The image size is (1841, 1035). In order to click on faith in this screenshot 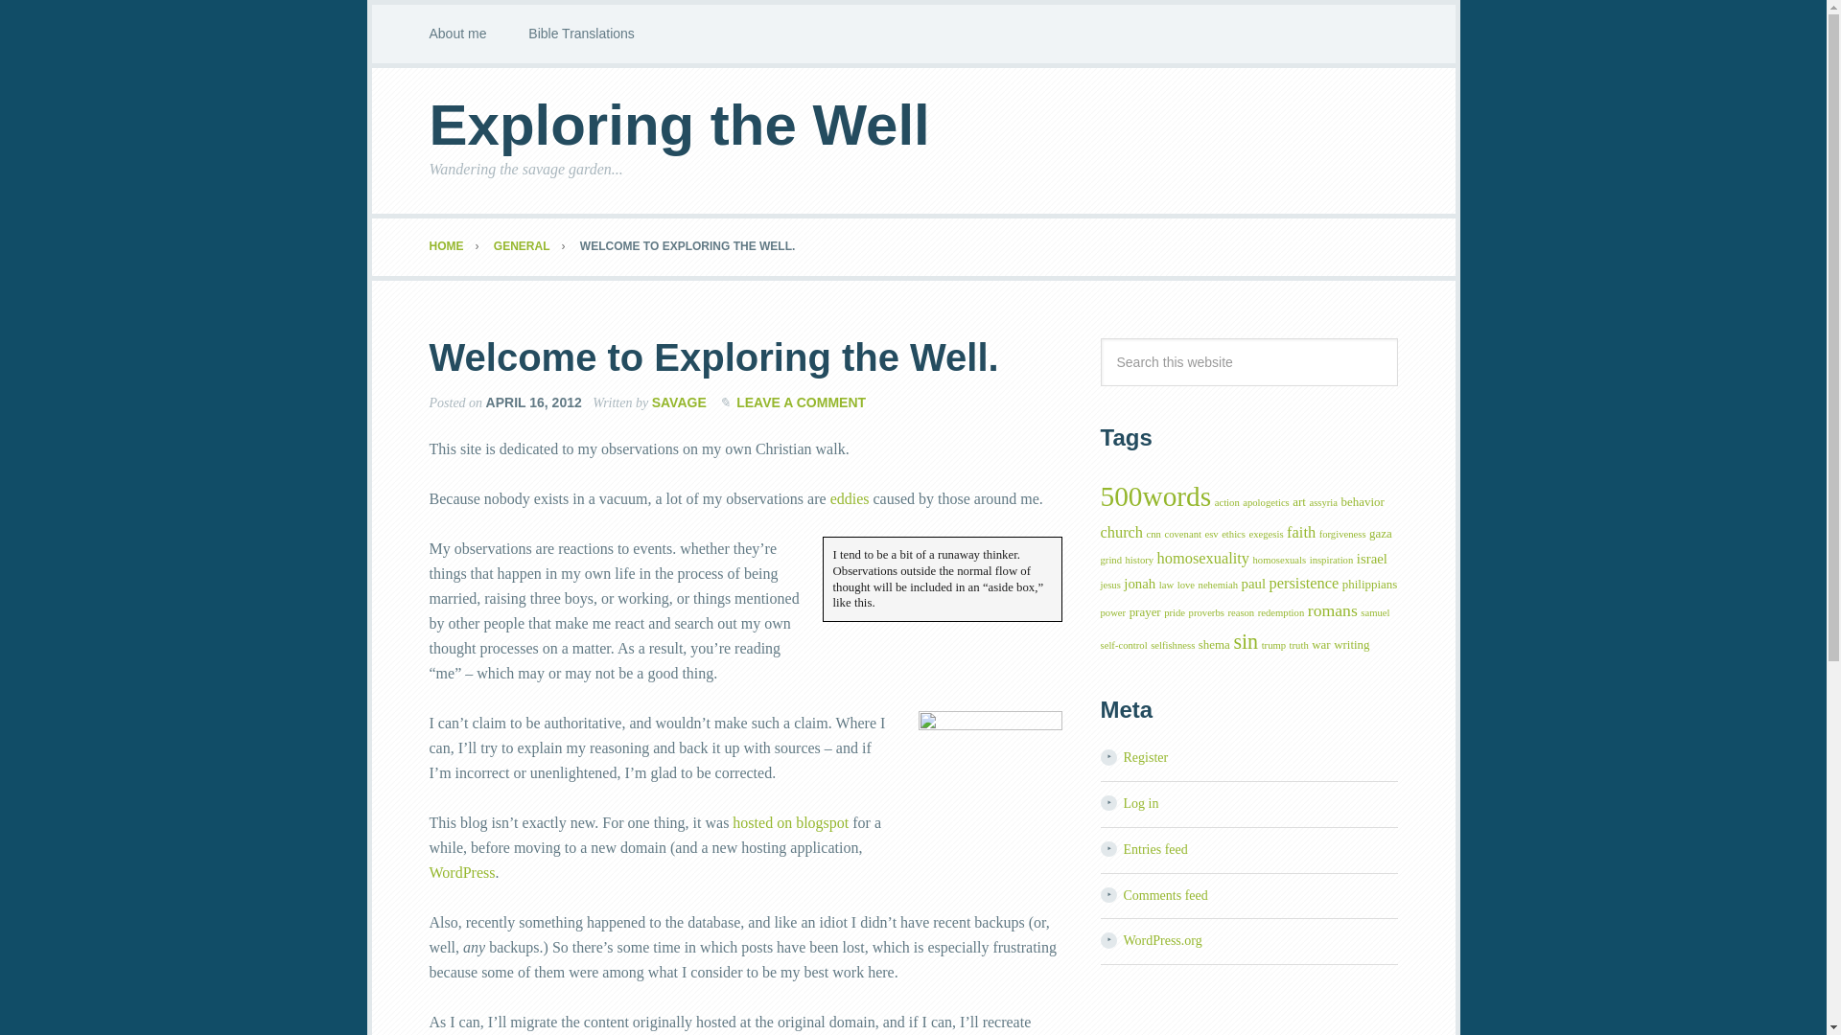, I will do `click(1301, 532)`.